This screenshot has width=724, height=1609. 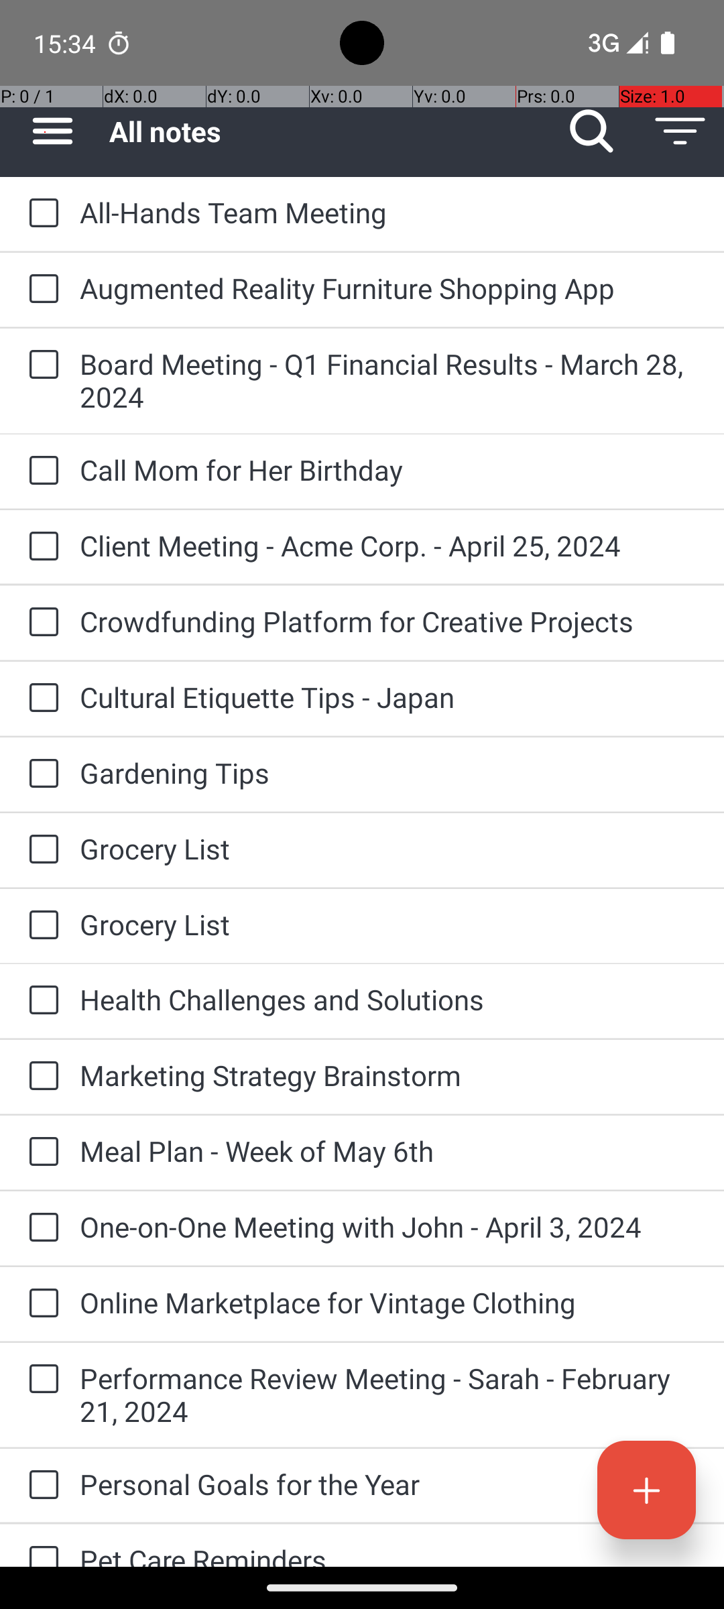 What do you see at coordinates (40, 1077) in the screenshot?
I see `to-do: Marketing Strategy Brainstorm` at bounding box center [40, 1077].